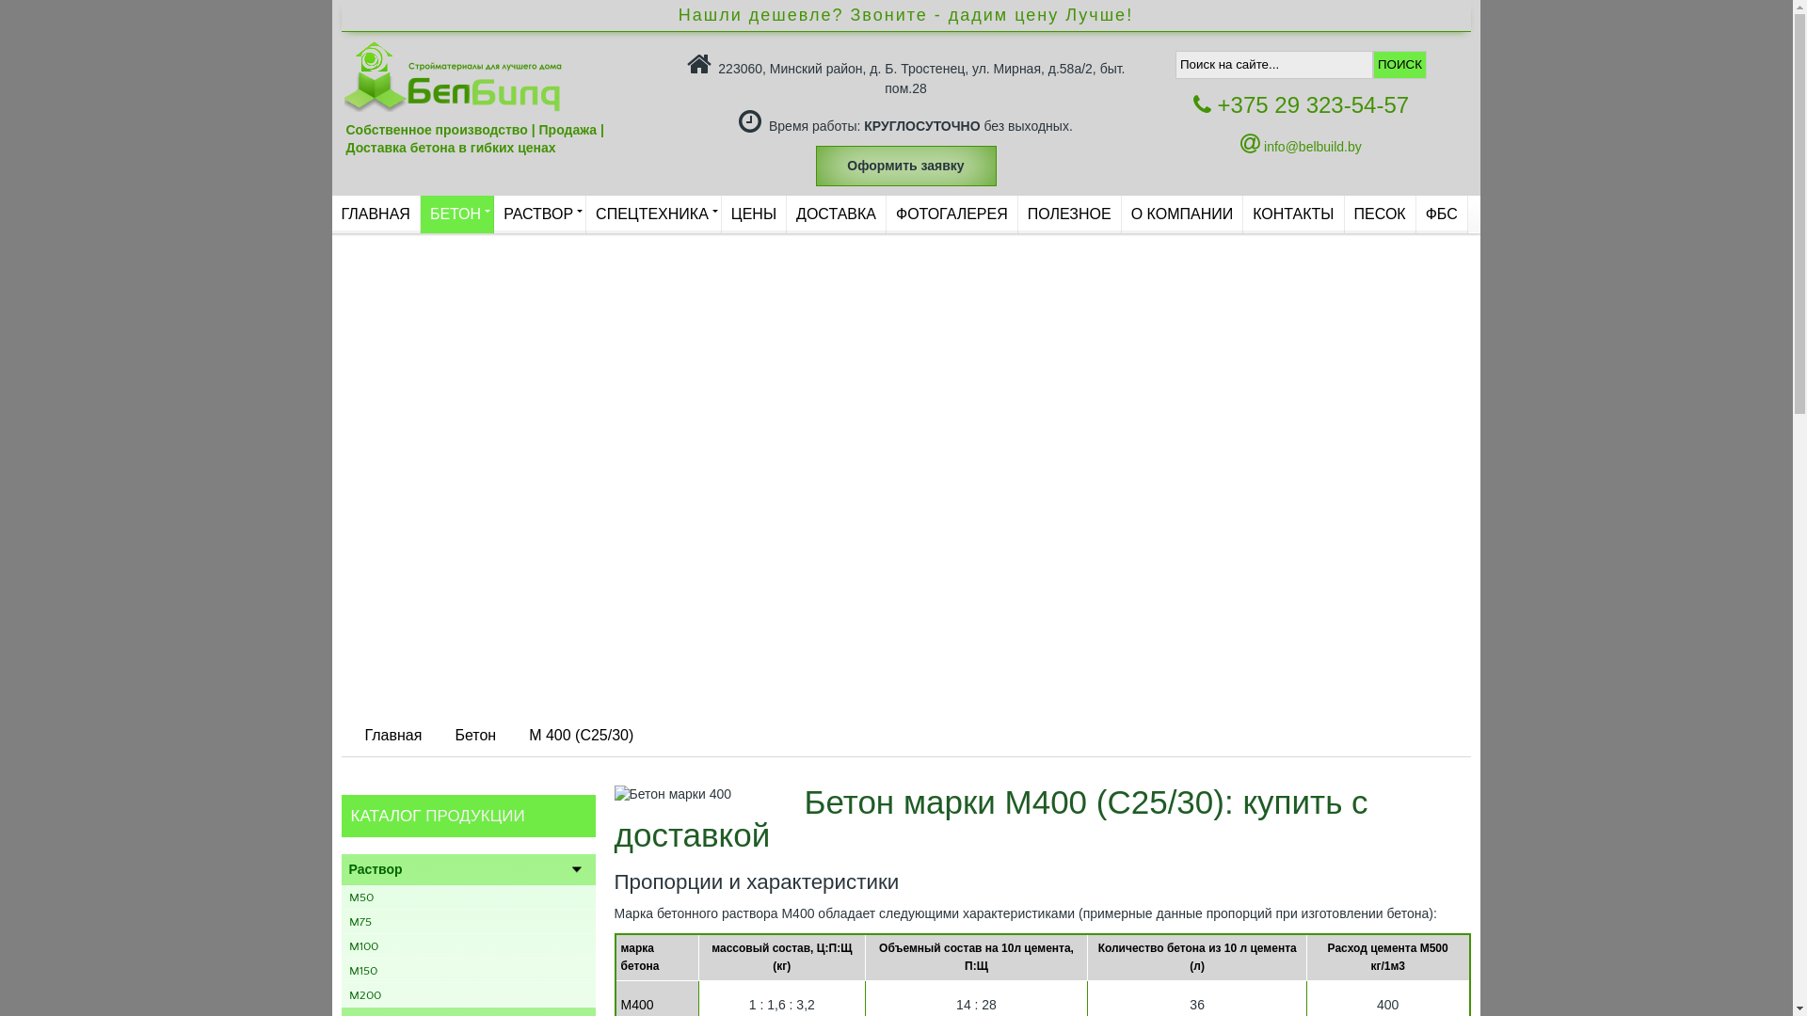 The height and width of the screenshot is (1016, 1807). What do you see at coordinates (1301, 105) in the screenshot?
I see `+375 29 323-54-57` at bounding box center [1301, 105].